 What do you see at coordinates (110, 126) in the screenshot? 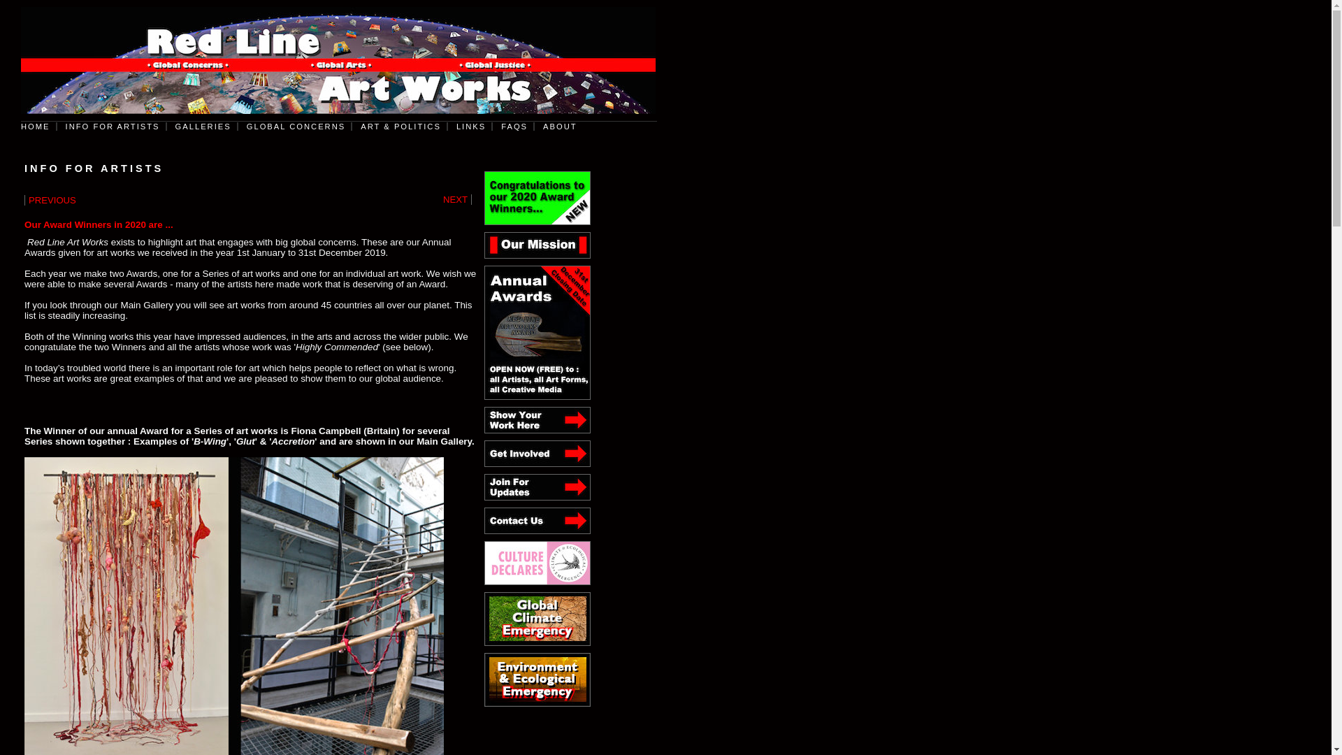
I see `INFO FOR ARTISTS` at bounding box center [110, 126].